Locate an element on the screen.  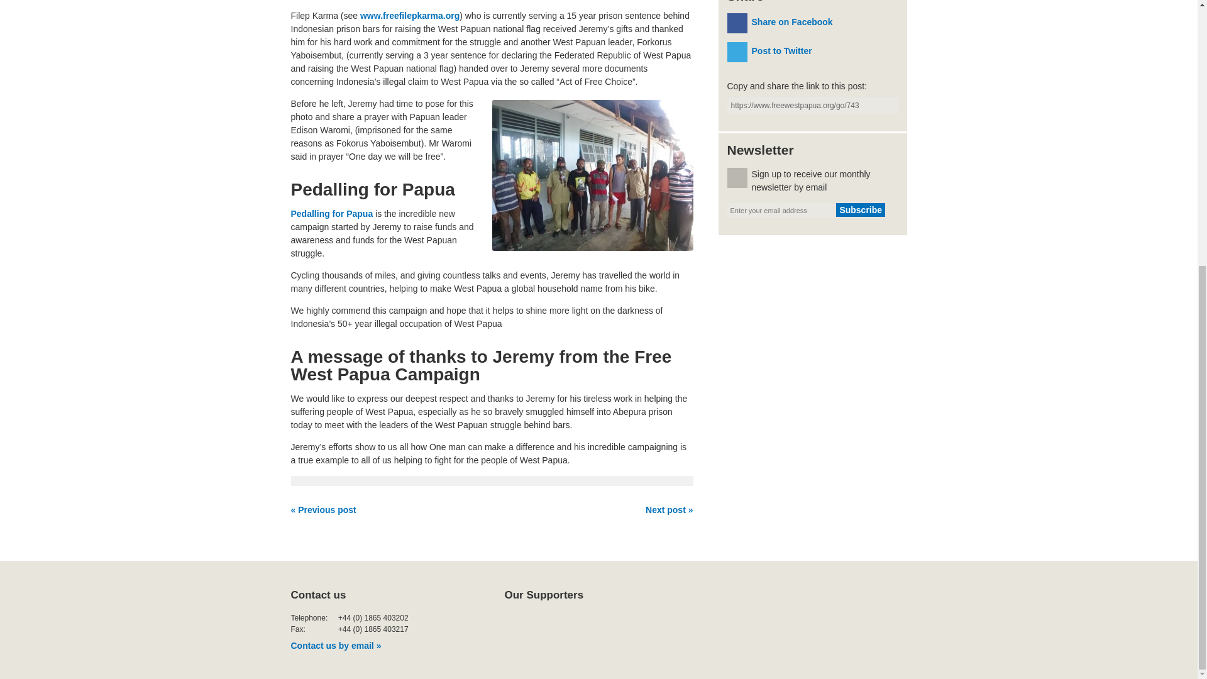
Lush is located at coordinates (609, 627).